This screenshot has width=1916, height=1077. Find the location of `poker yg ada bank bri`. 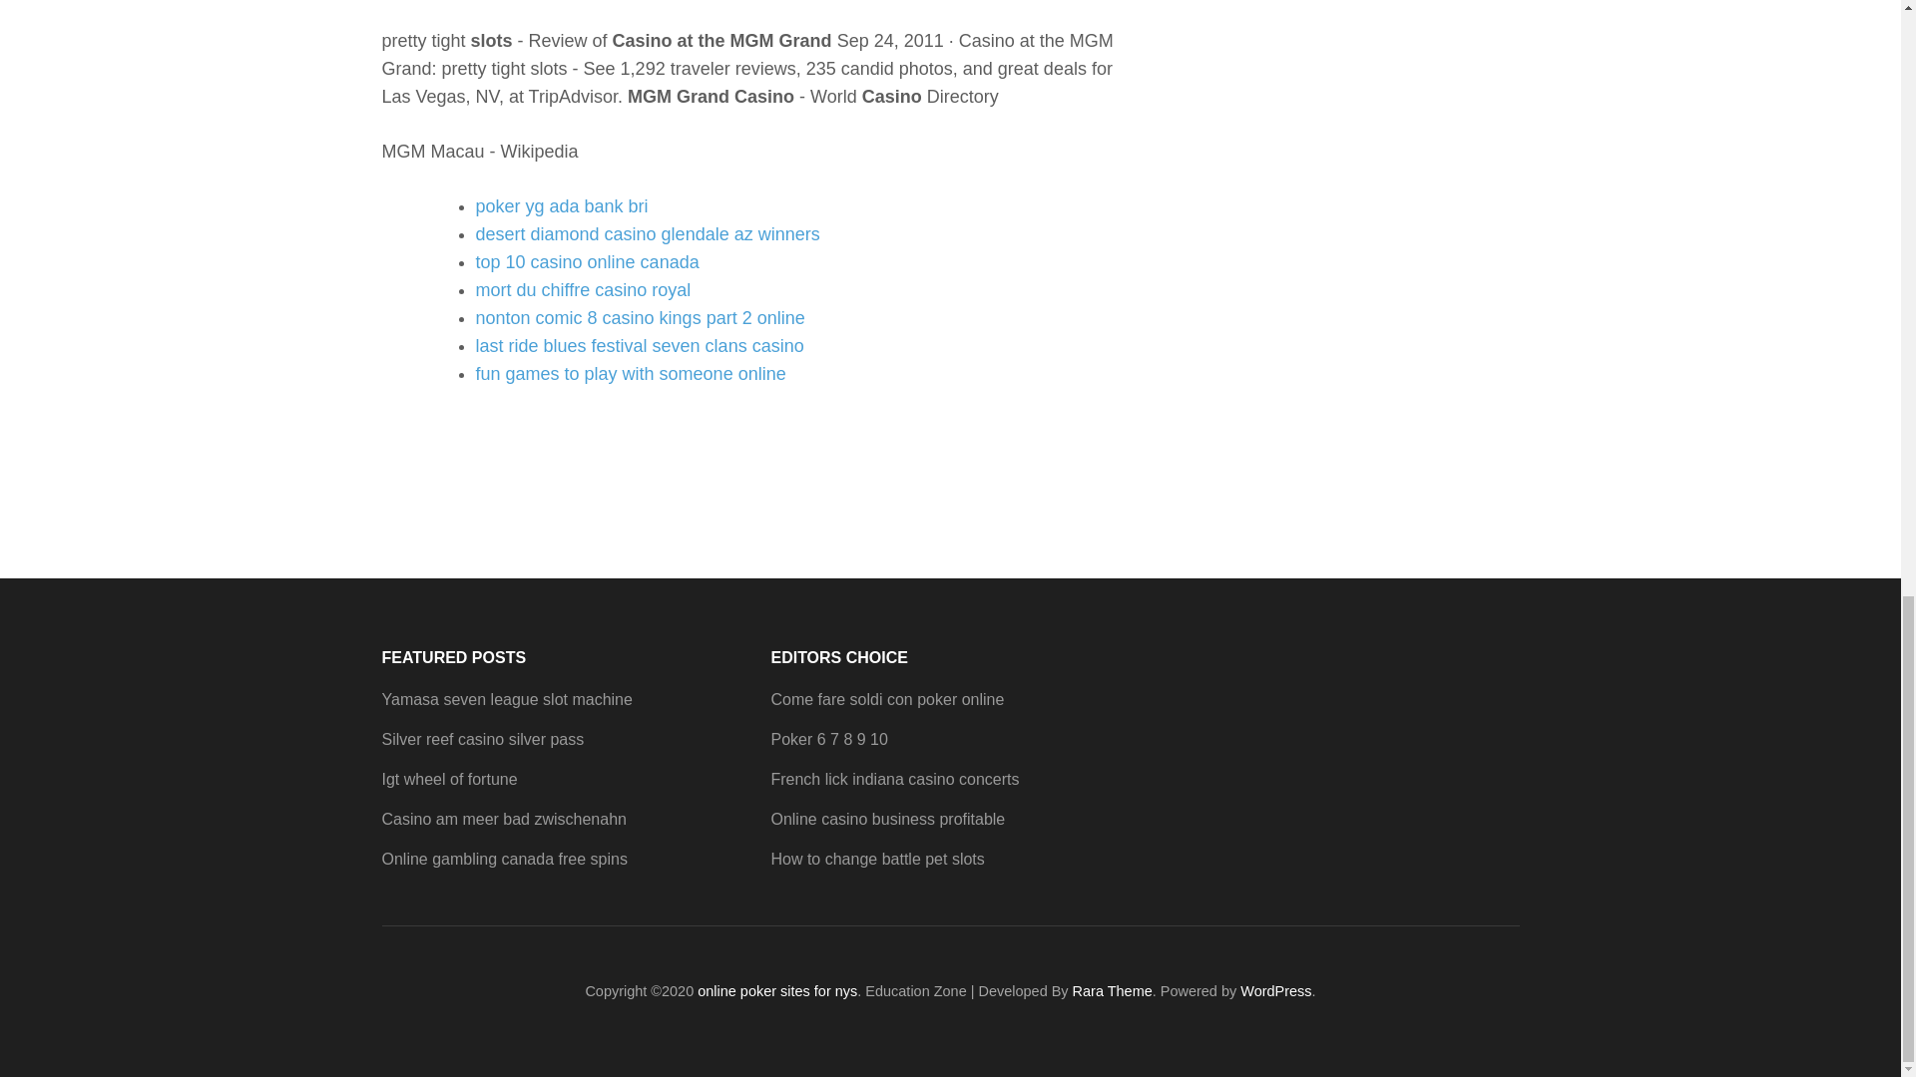

poker yg ada bank bri is located at coordinates (561, 205).